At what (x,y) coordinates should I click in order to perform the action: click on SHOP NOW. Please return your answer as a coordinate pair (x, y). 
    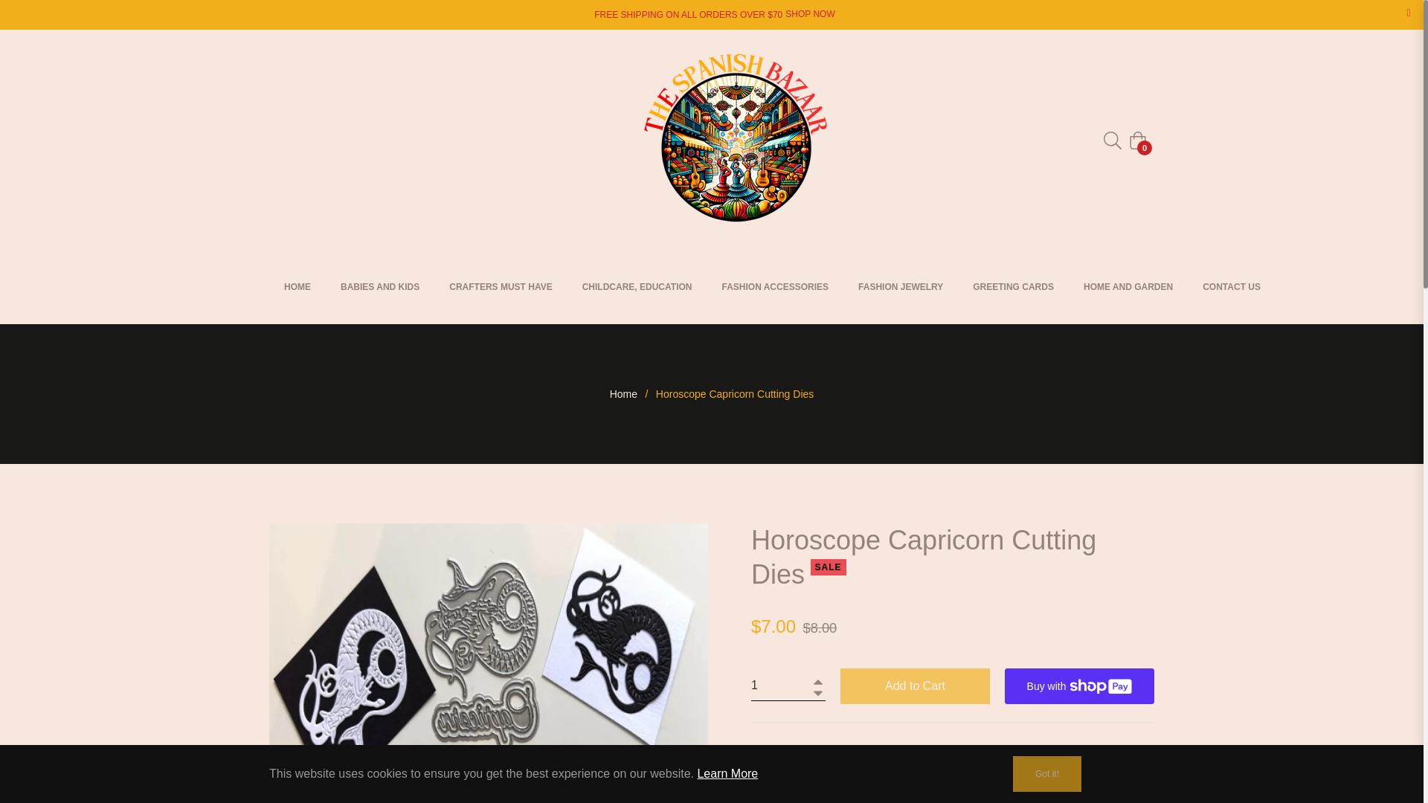
    Looking at the image, I should click on (809, 15).